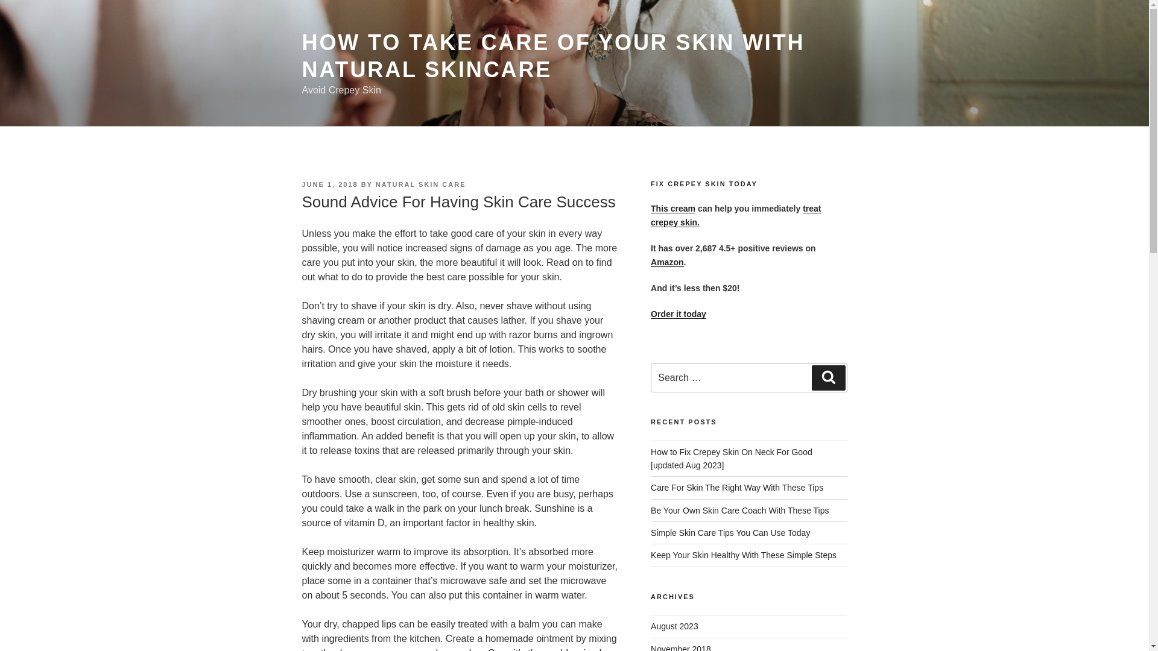 Image resolution: width=1158 pixels, height=651 pixels. What do you see at coordinates (739, 511) in the screenshot?
I see `Be Your Own Skin Care Coach With These Tips` at bounding box center [739, 511].